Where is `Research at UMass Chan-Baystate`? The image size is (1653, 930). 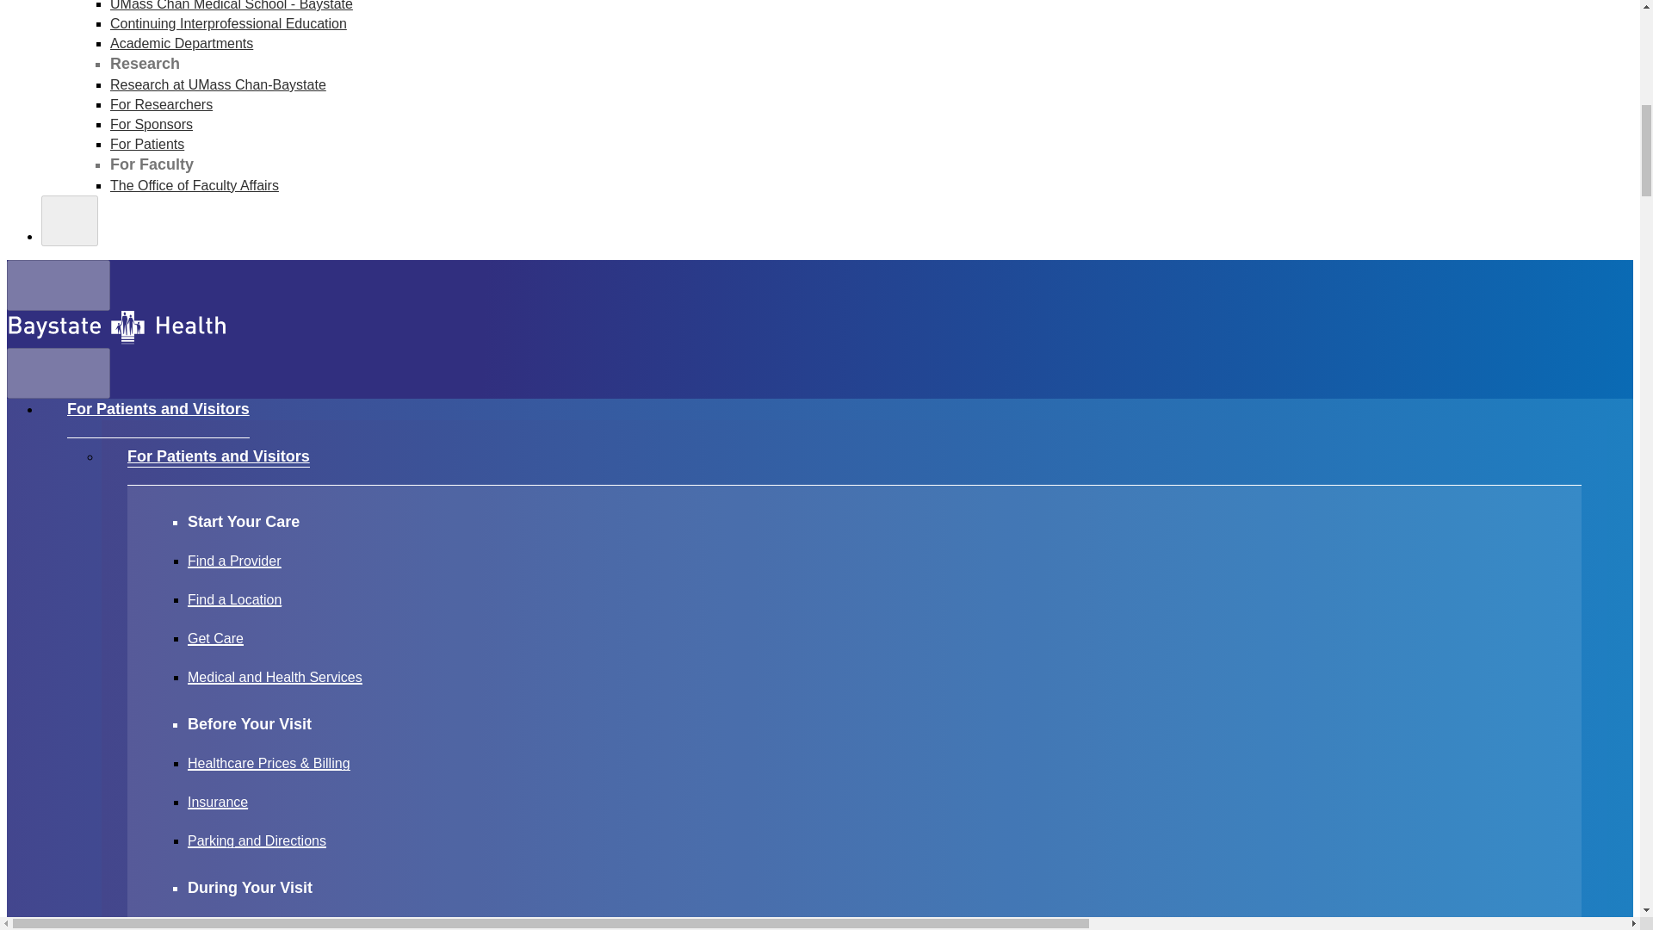 Research at UMass Chan-Baystate is located at coordinates (218, 84).